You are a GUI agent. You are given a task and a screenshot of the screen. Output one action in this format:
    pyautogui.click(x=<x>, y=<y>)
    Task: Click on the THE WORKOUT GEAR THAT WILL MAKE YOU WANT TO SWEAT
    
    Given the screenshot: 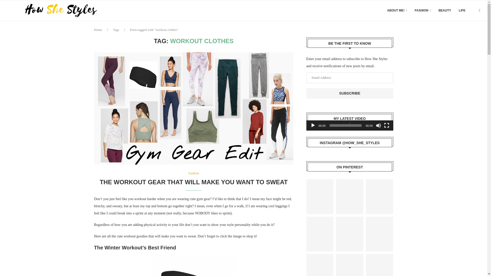 What is the action you would take?
    pyautogui.click(x=194, y=182)
    